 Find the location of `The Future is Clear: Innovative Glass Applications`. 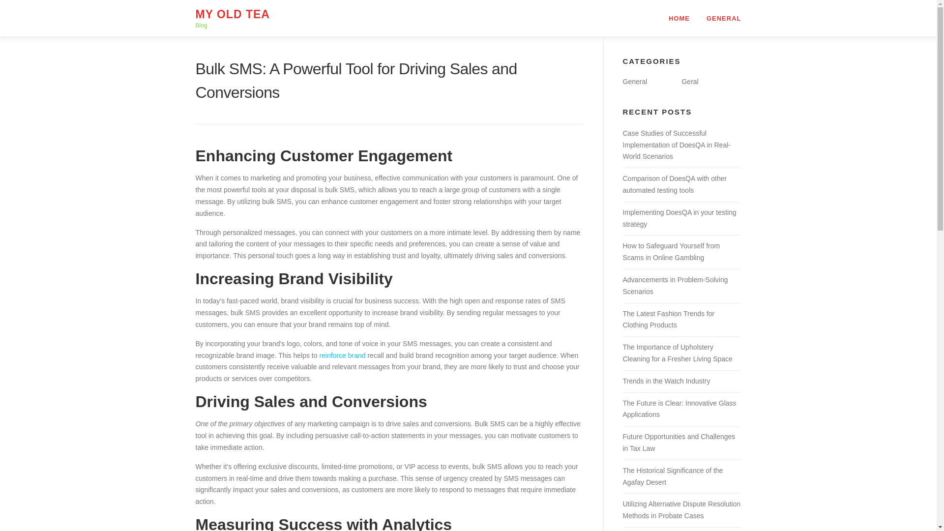

The Future is Clear: Innovative Glass Applications is located at coordinates (679, 409).